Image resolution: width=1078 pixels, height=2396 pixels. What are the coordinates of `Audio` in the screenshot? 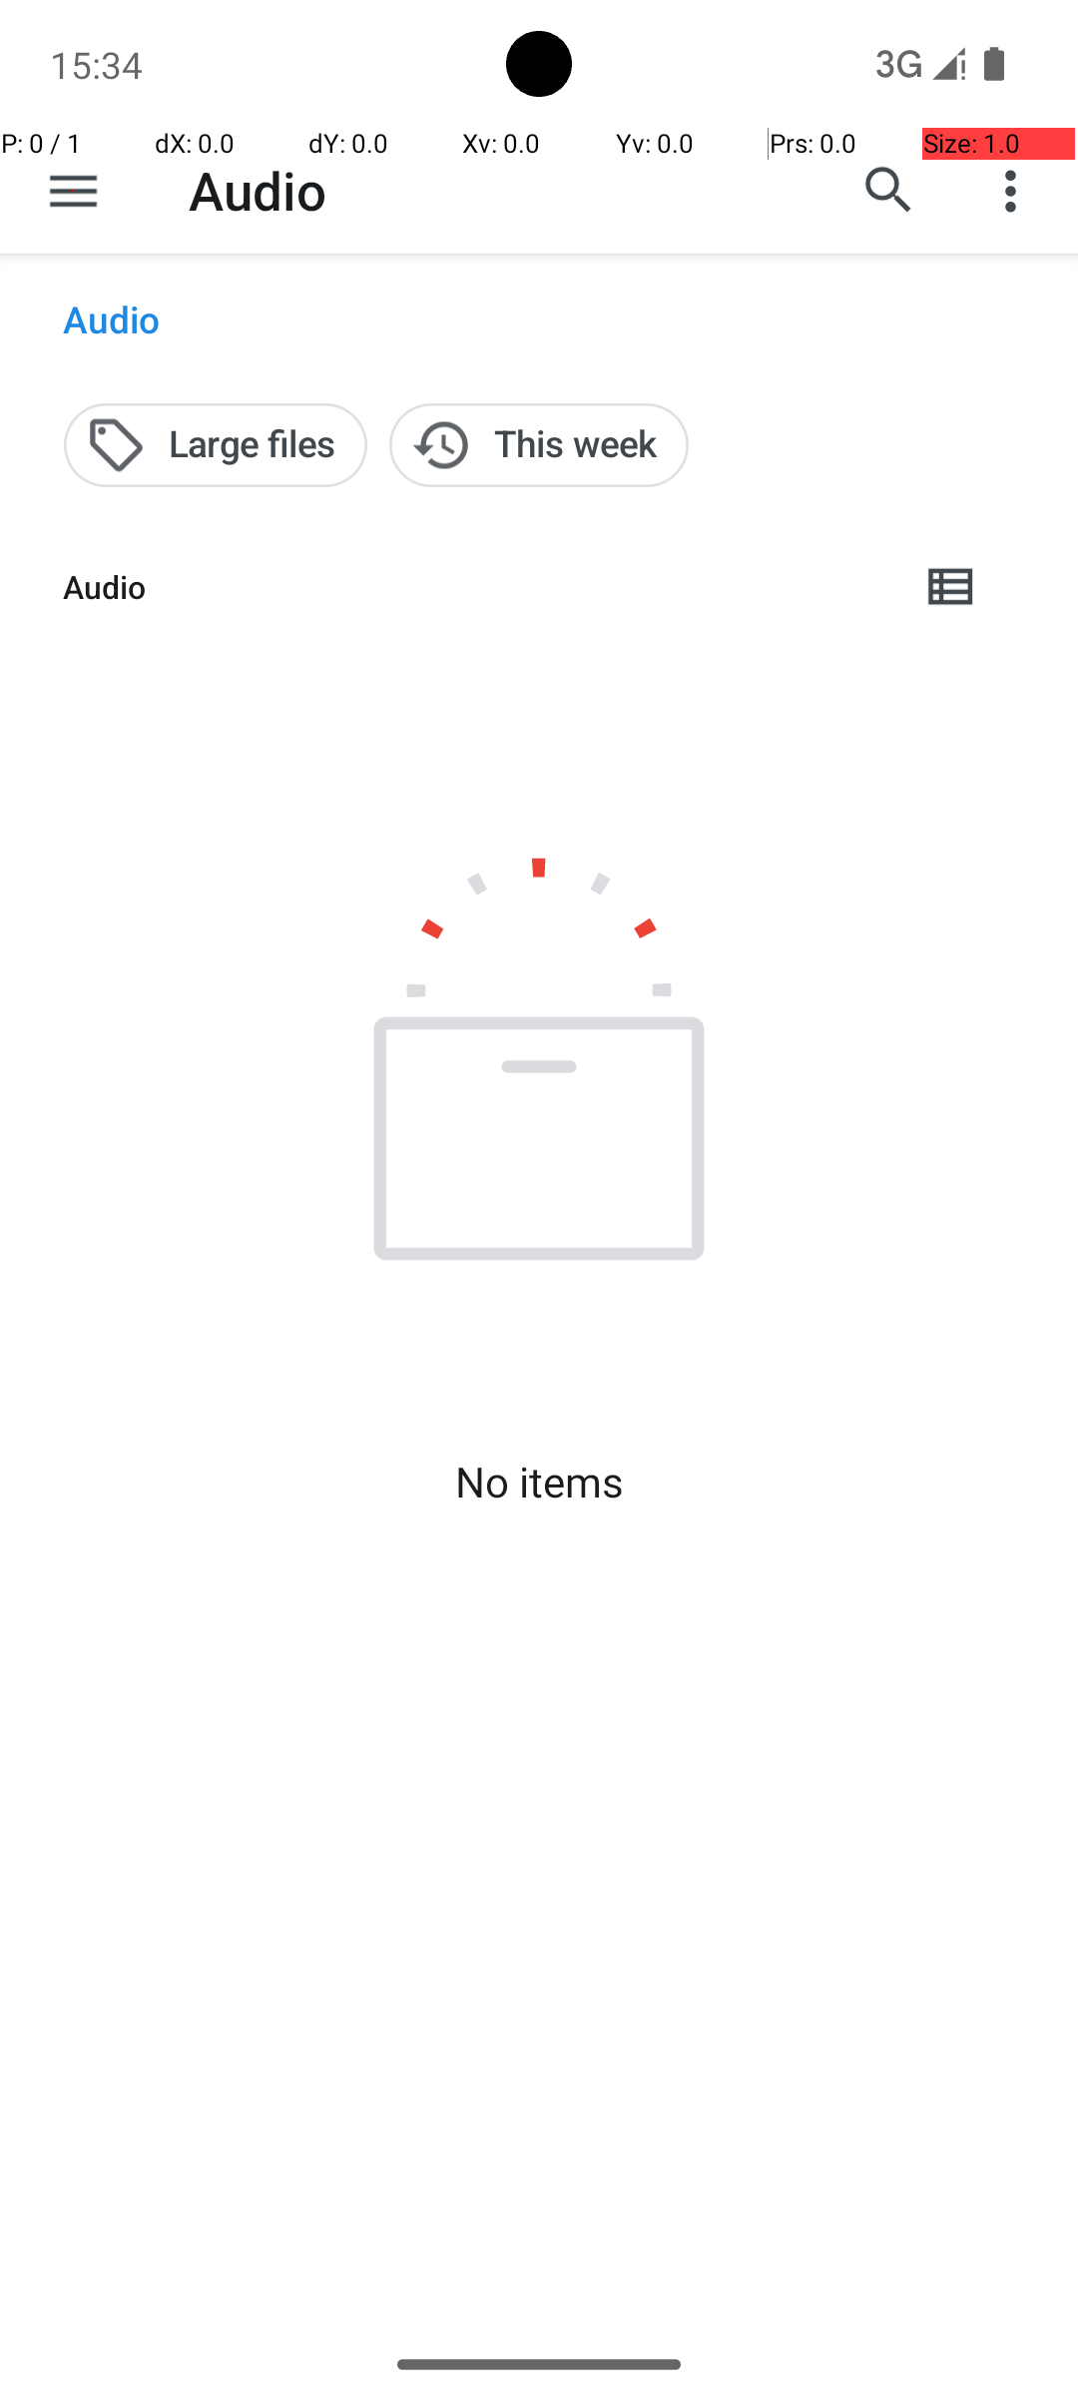 It's located at (258, 190).